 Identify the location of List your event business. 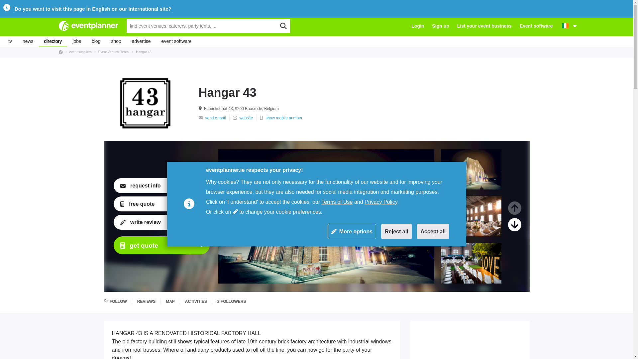
(484, 26).